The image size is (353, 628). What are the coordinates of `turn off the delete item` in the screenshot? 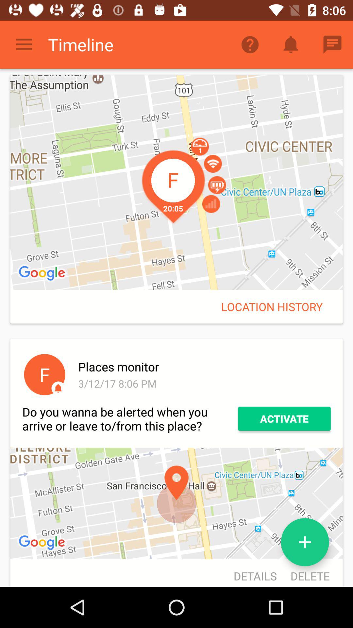 It's located at (307, 574).